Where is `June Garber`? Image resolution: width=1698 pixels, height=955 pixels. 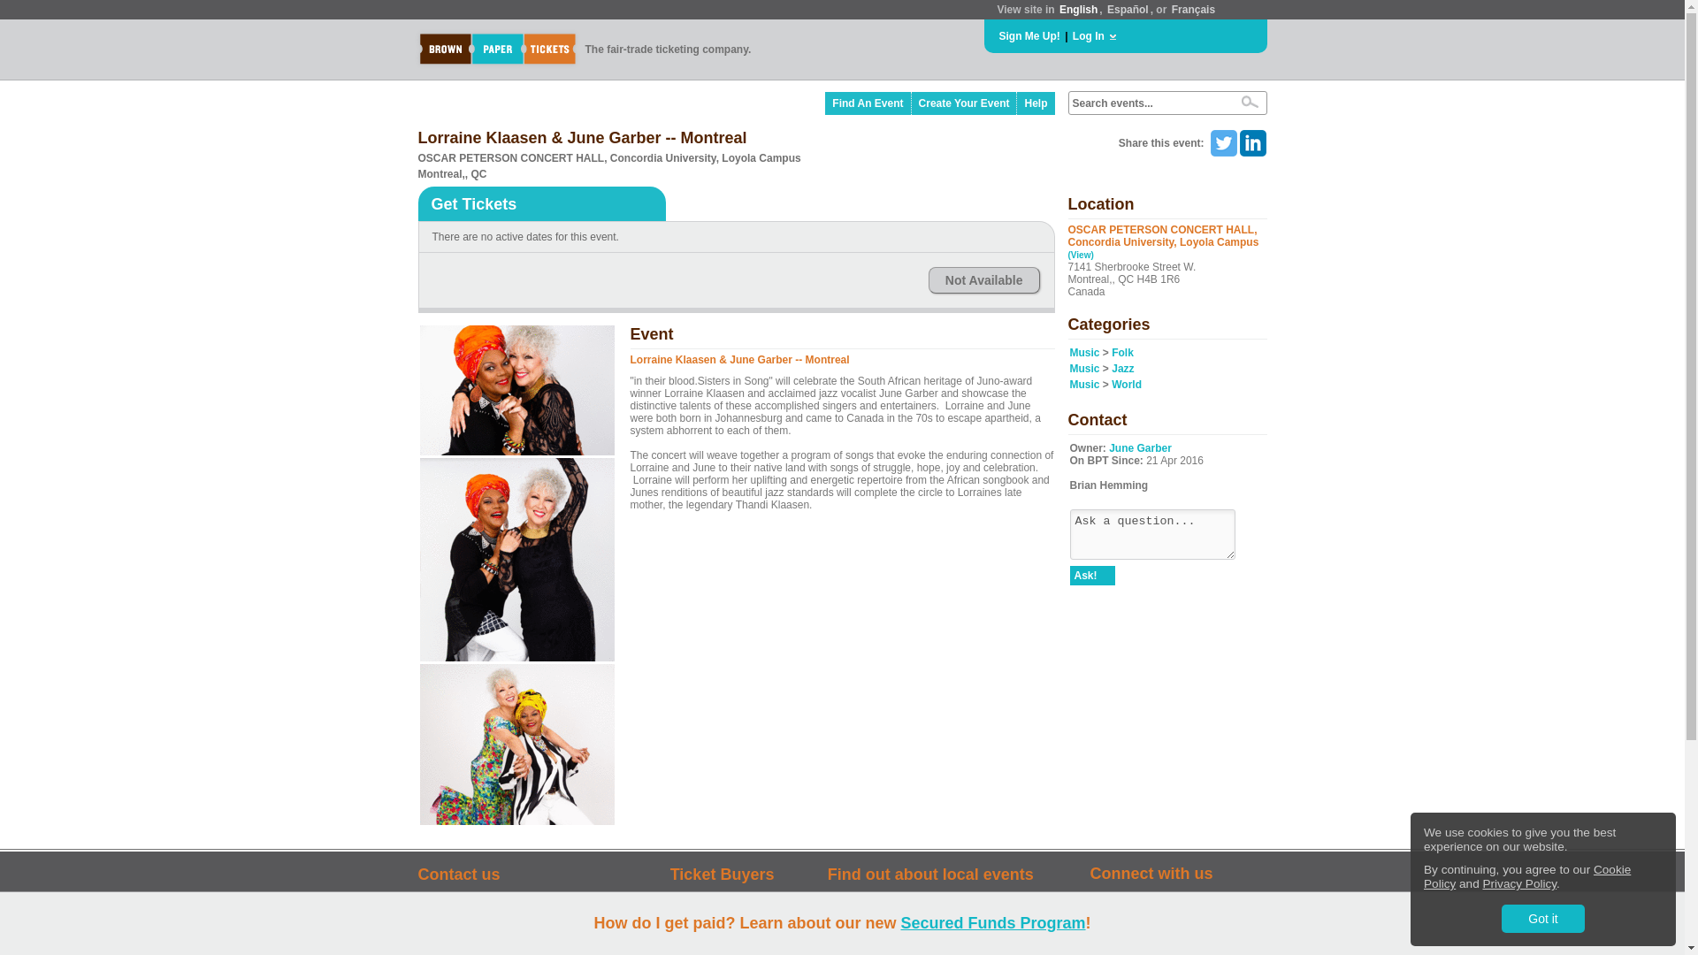 June Garber is located at coordinates (1139, 448).